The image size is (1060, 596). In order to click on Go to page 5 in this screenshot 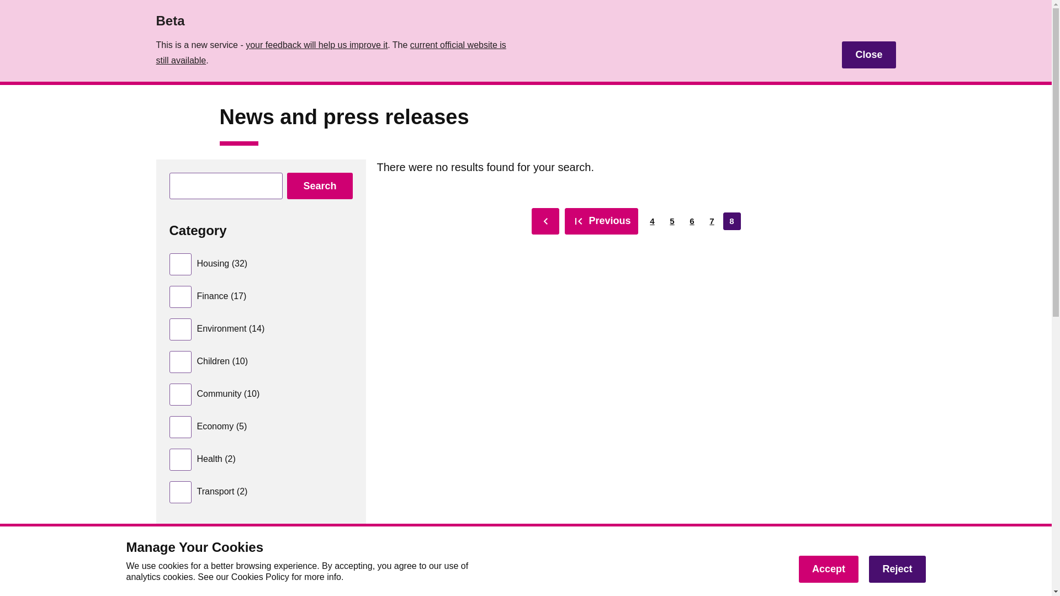, I will do `click(868, 55)`.